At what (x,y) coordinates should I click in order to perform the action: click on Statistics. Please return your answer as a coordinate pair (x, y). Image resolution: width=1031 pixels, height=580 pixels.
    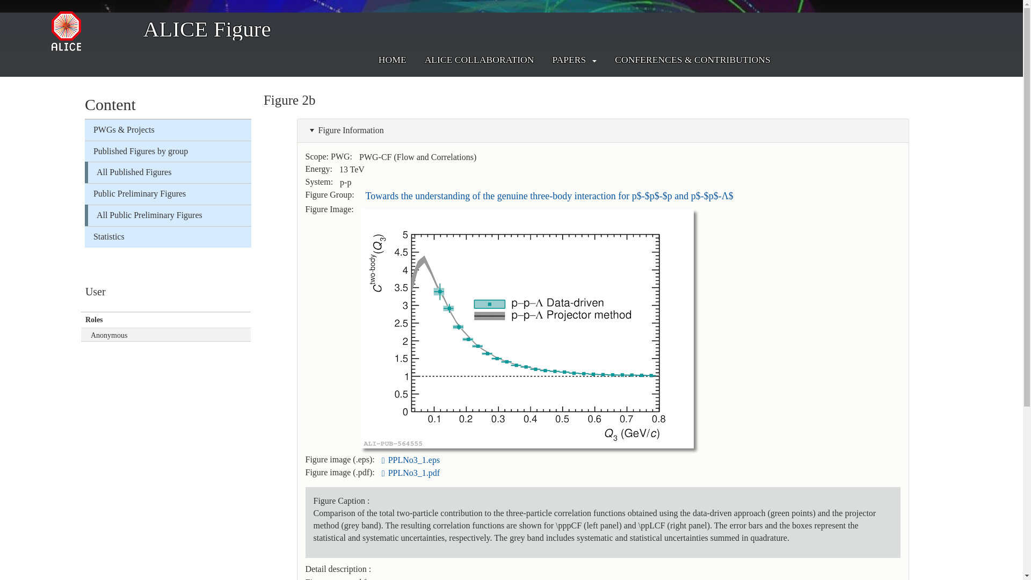
    Looking at the image, I should click on (168, 237).